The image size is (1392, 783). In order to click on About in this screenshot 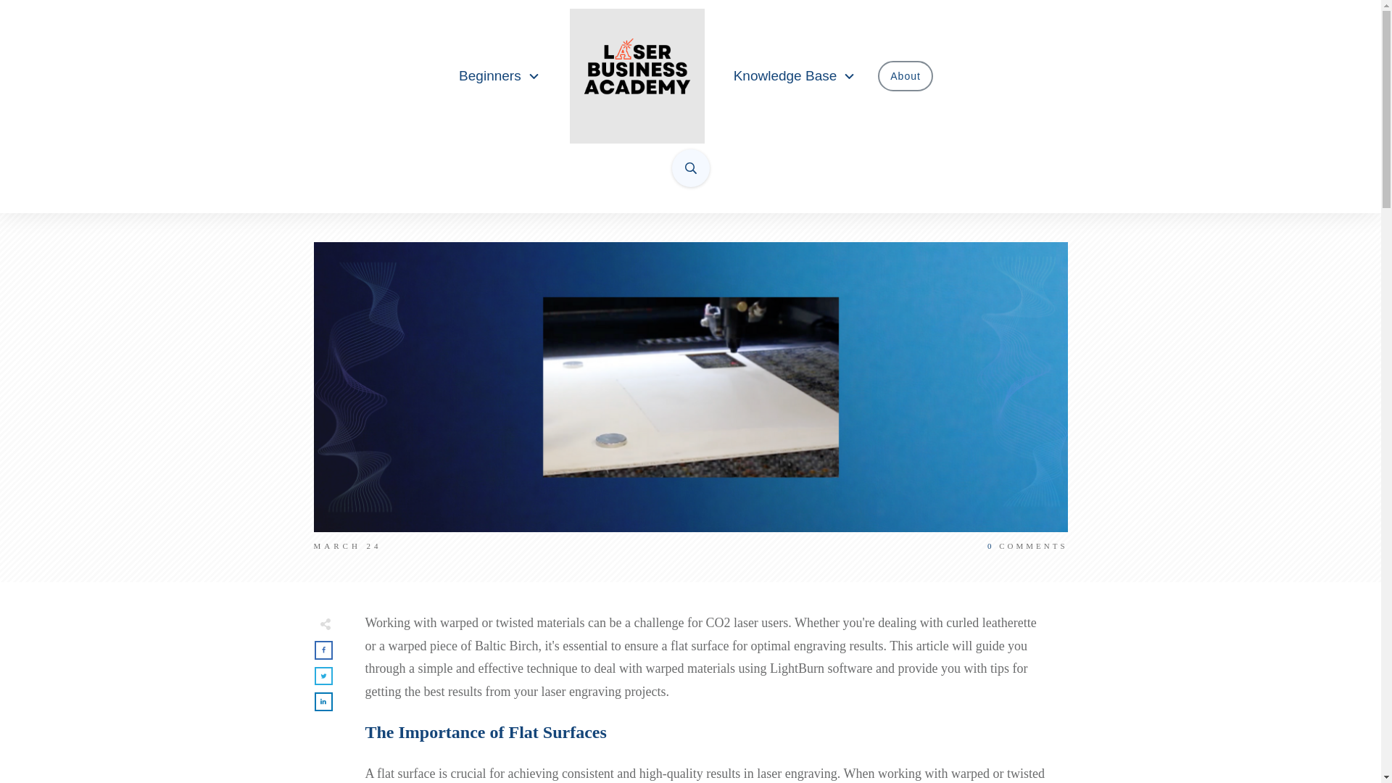, I will do `click(905, 75)`.